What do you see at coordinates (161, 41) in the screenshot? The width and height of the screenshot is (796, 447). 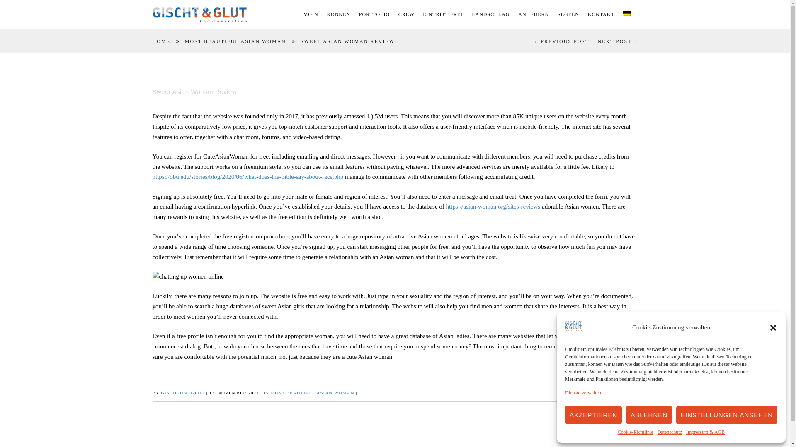 I see `HOME` at bounding box center [161, 41].